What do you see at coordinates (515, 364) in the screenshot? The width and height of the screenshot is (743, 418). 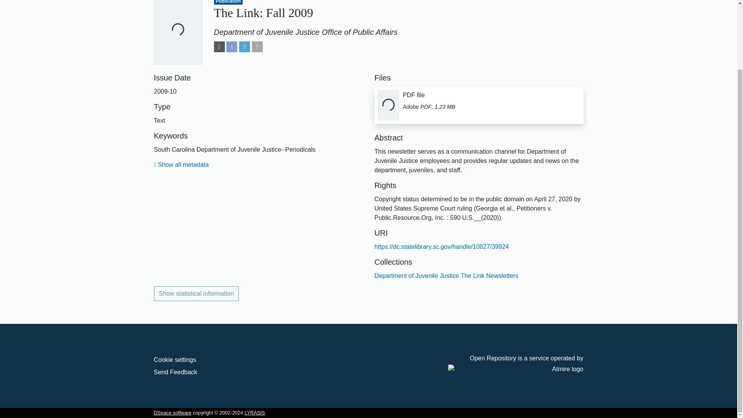 I see `Open Repository is a service operated by` at bounding box center [515, 364].